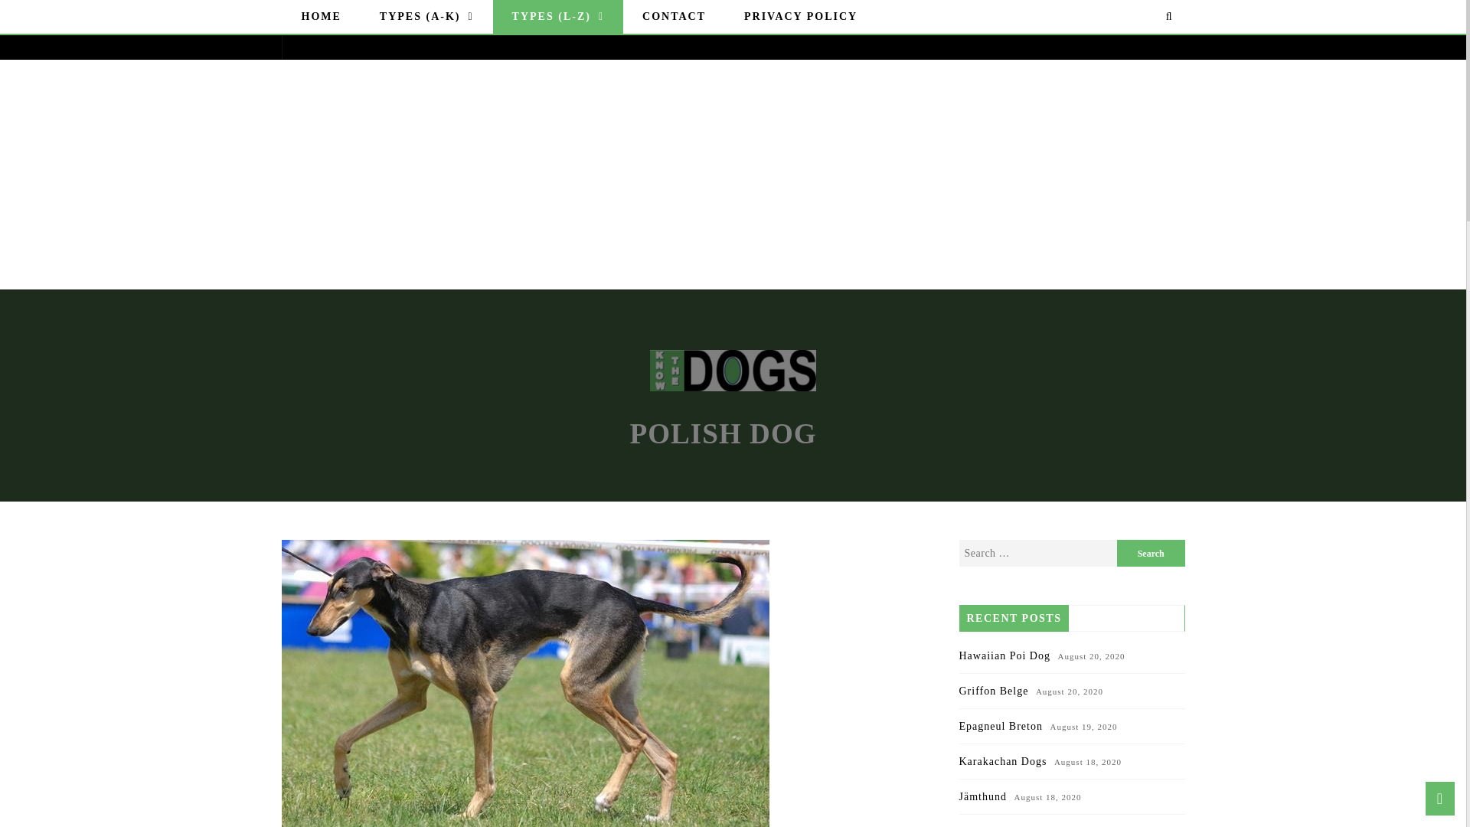 This screenshot has height=827, width=1470. What do you see at coordinates (800, 17) in the screenshot?
I see `PRIVACY POLICY` at bounding box center [800, 17].